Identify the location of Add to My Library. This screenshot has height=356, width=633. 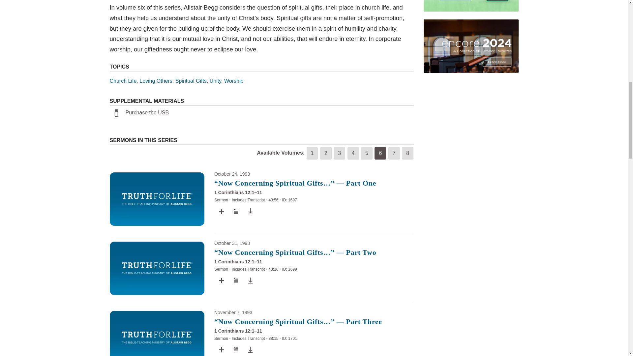
(222, 211).